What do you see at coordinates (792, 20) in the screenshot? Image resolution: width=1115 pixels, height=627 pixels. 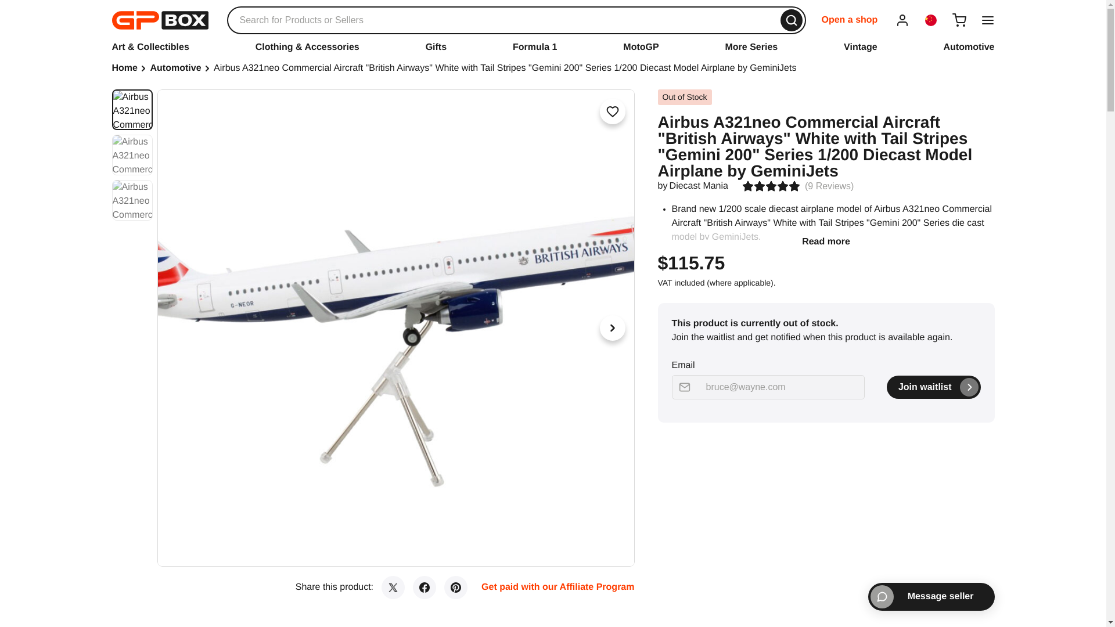 I see `Search Submit` at bounding box center [792, 20].